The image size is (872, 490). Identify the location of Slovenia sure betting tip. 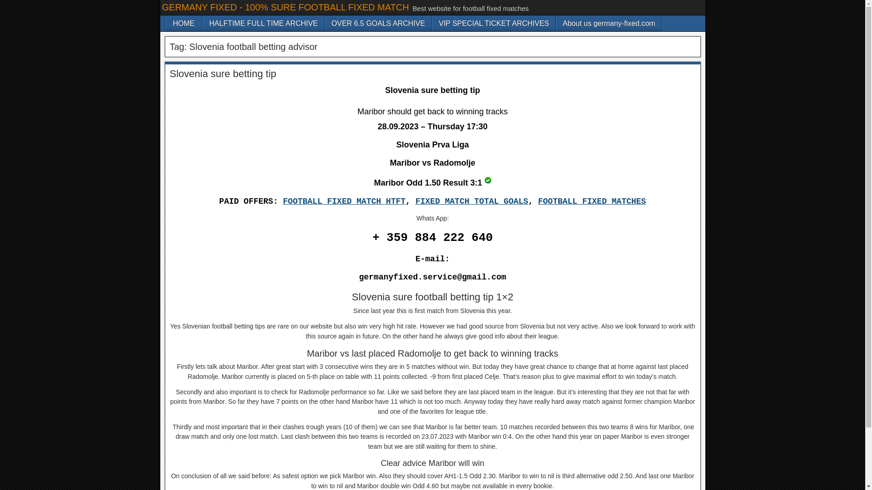
(488, 180).